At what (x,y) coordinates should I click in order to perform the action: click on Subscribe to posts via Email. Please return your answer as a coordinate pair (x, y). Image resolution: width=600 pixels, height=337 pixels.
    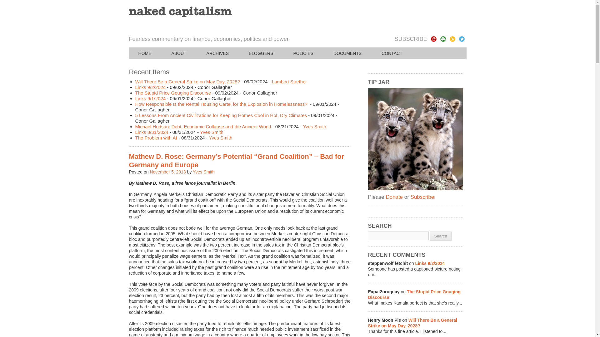
    Looking at the image, I should click on (433, 39).